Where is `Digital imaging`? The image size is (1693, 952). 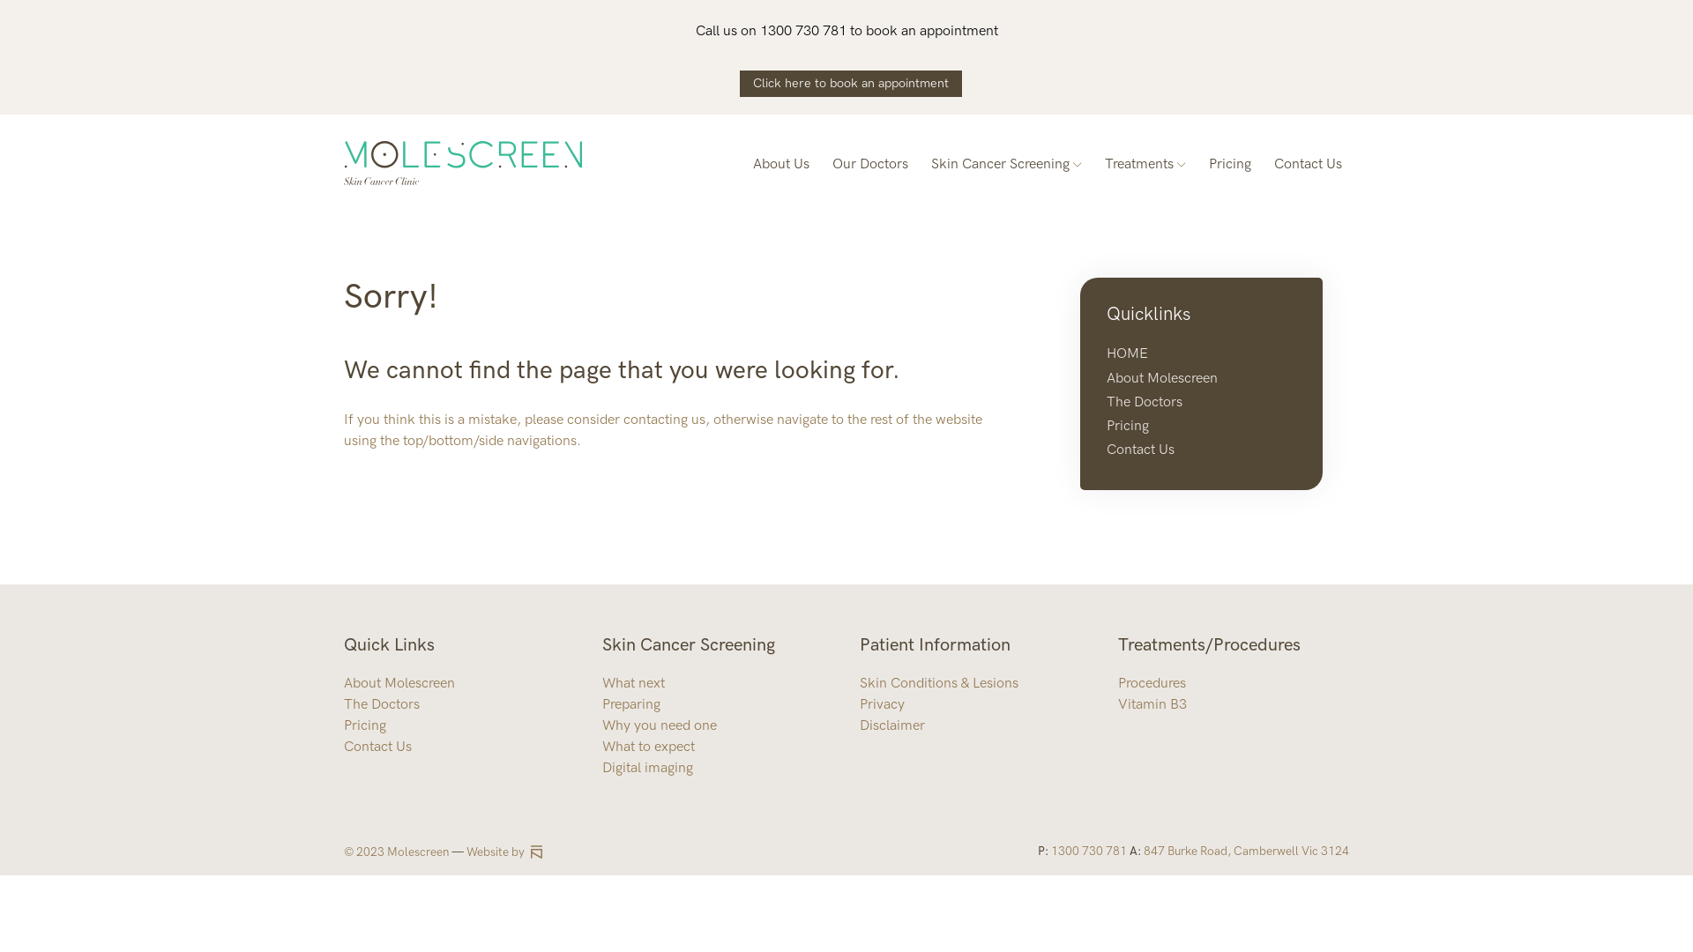 Digital imaging is located at coordinates (647, 769).